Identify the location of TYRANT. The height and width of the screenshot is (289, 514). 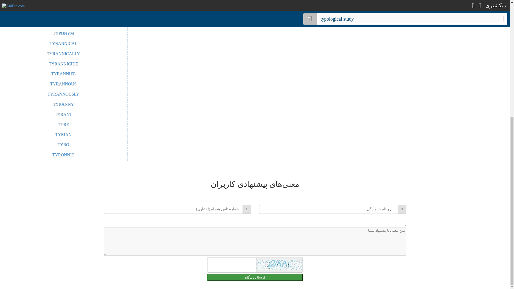
(63, 115).